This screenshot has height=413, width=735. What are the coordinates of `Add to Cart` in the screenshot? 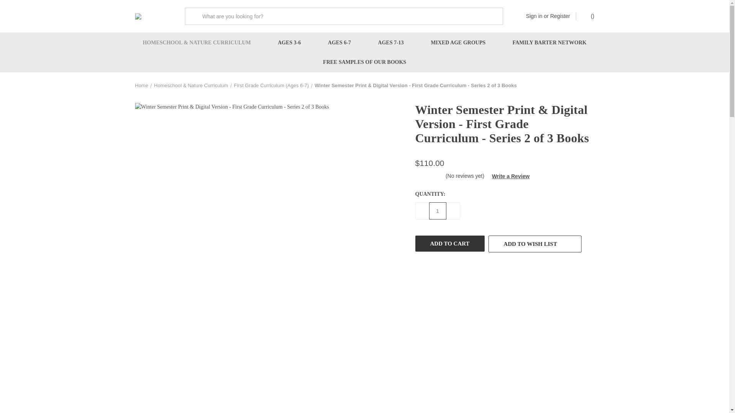 It's located at (449, 243).